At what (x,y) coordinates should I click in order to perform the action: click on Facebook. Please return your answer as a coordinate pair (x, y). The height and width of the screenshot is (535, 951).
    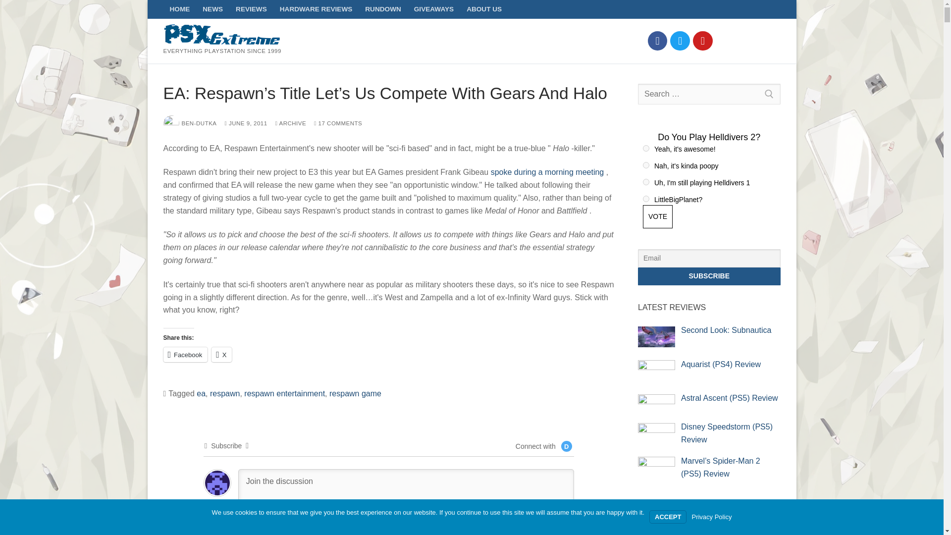
    Looking at the image, I should click on (658, 41).